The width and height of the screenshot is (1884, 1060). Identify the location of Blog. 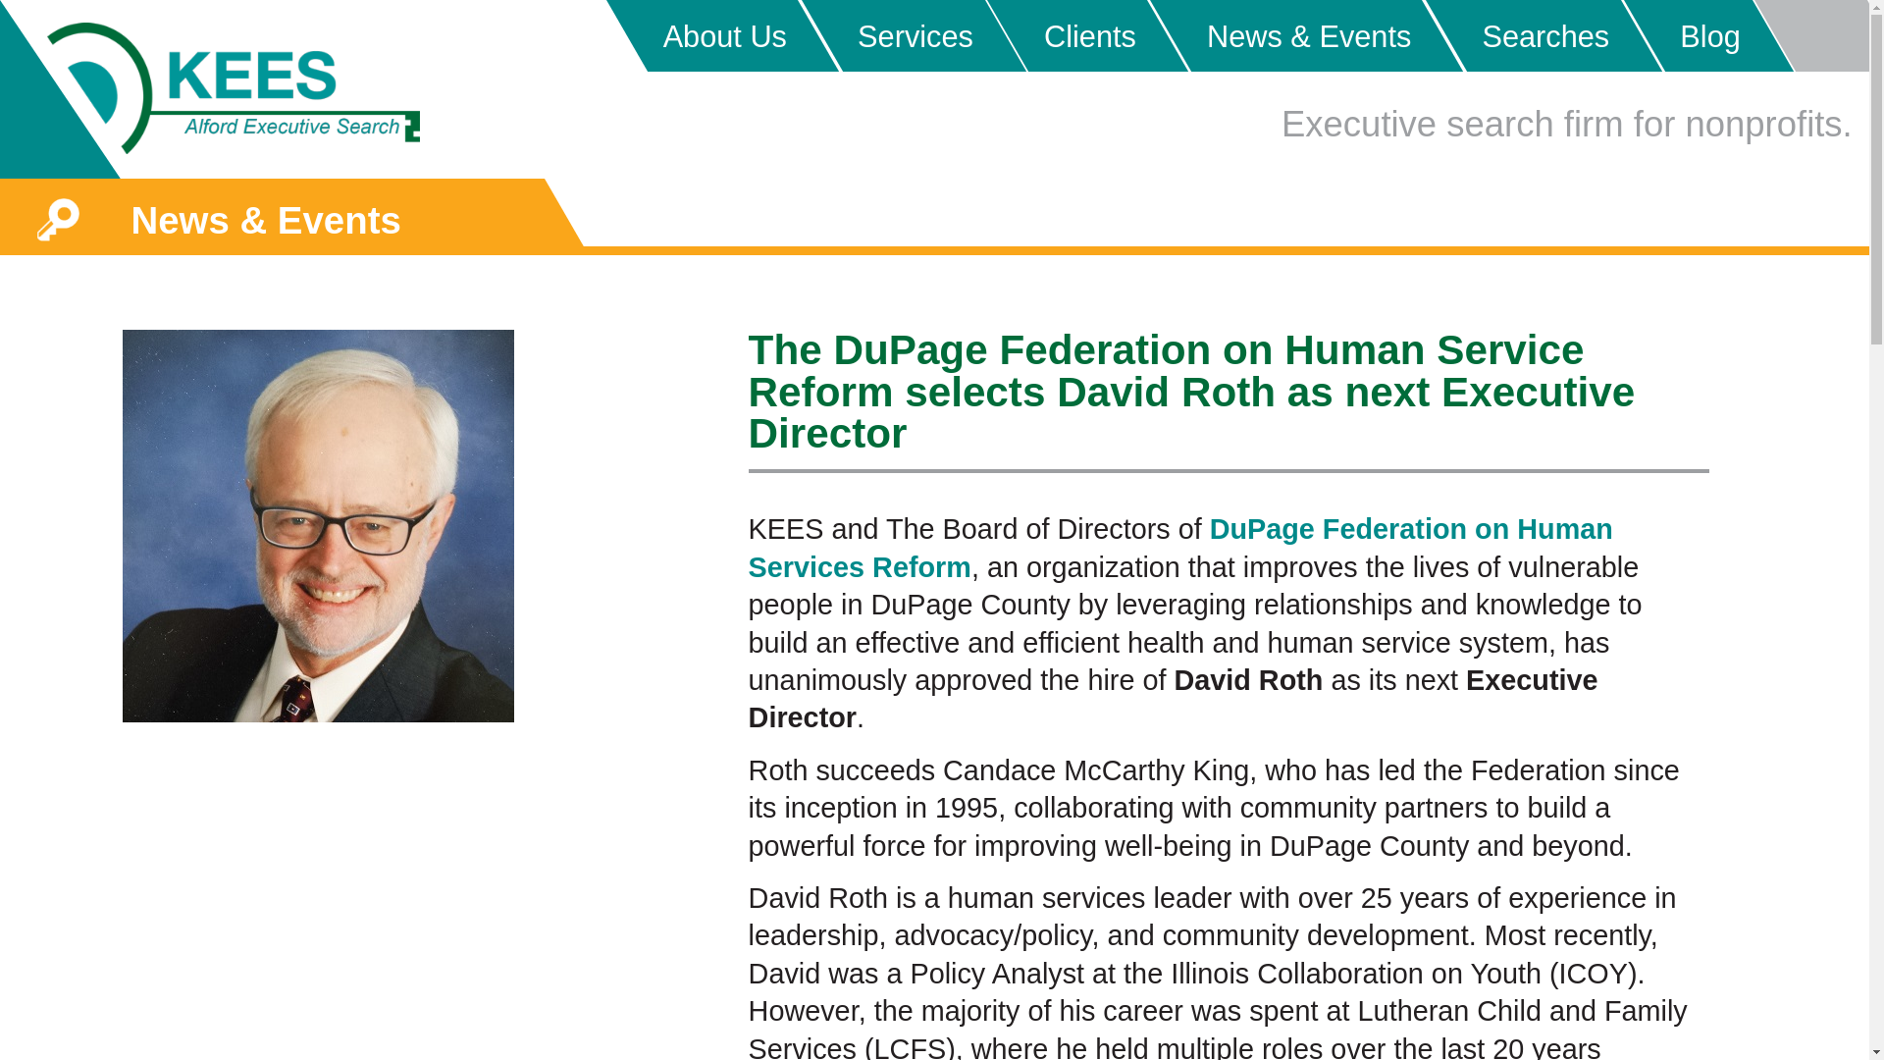
(1688, 35).